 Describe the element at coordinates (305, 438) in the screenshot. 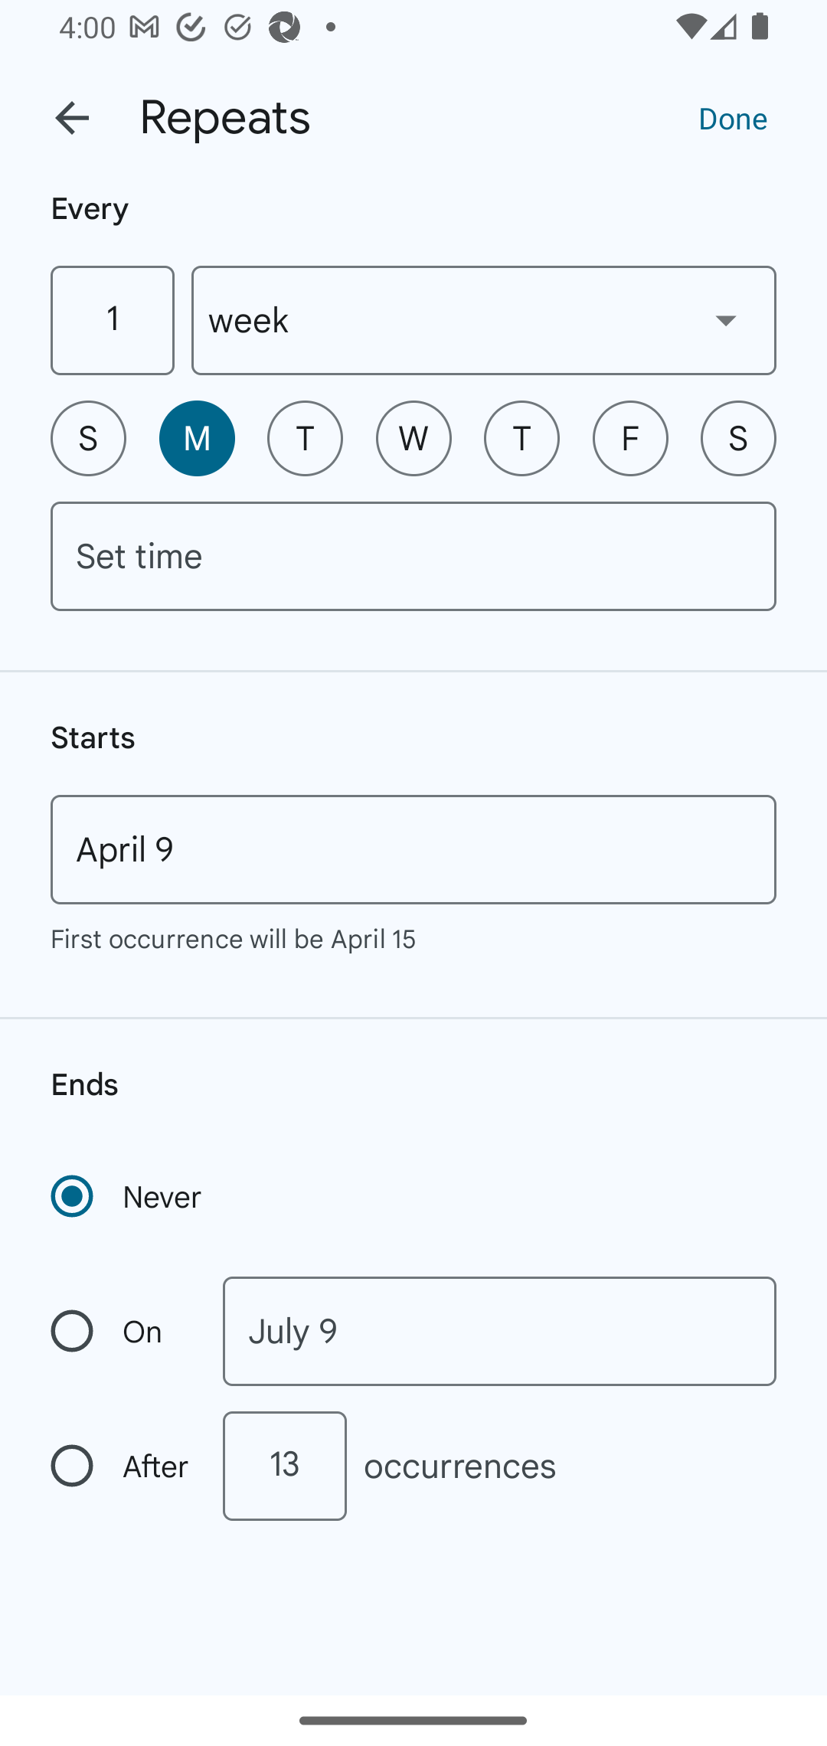

I see `T Tuesday` at that location.